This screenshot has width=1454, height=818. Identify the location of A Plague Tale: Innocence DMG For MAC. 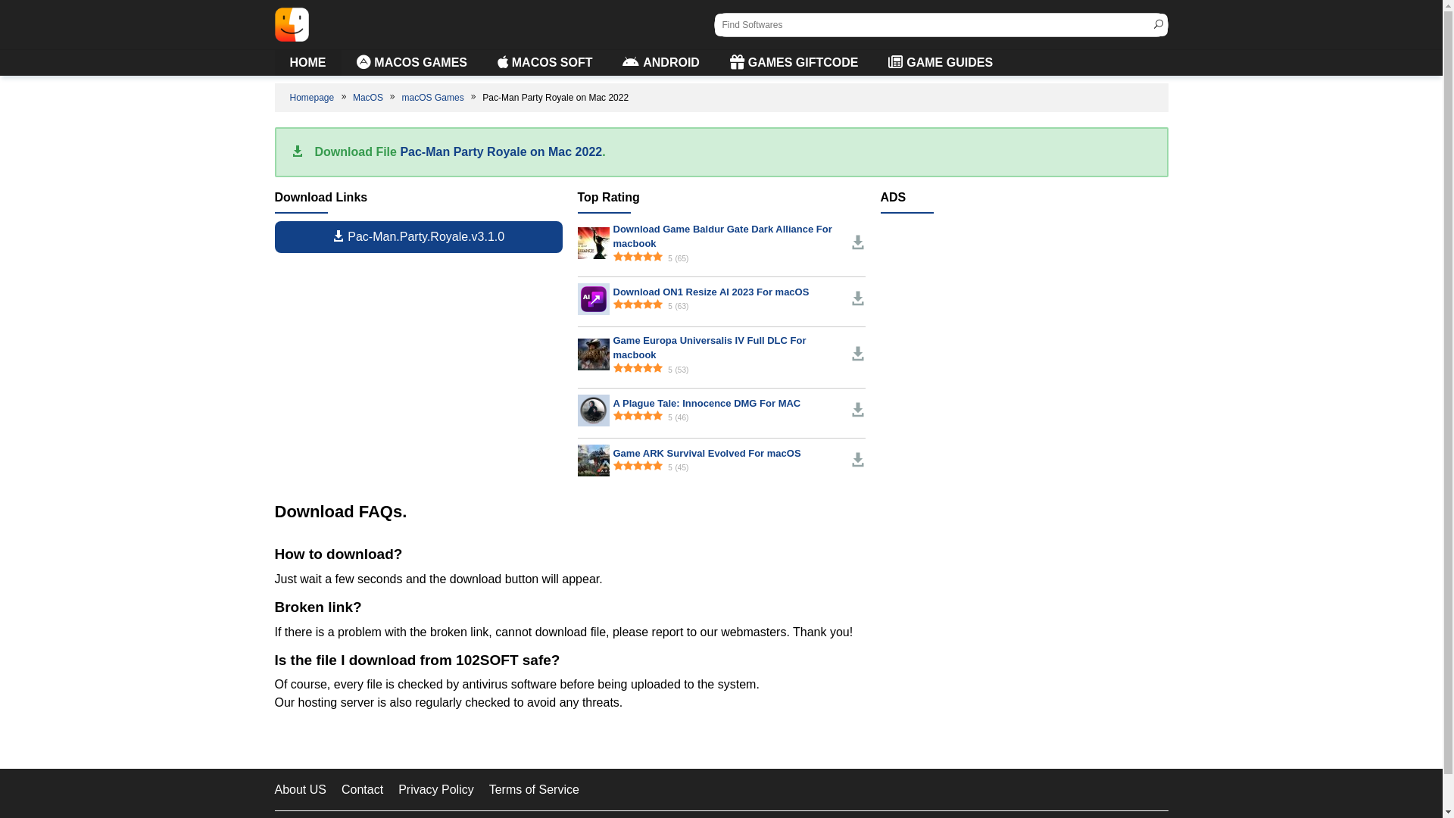
(707, 403).